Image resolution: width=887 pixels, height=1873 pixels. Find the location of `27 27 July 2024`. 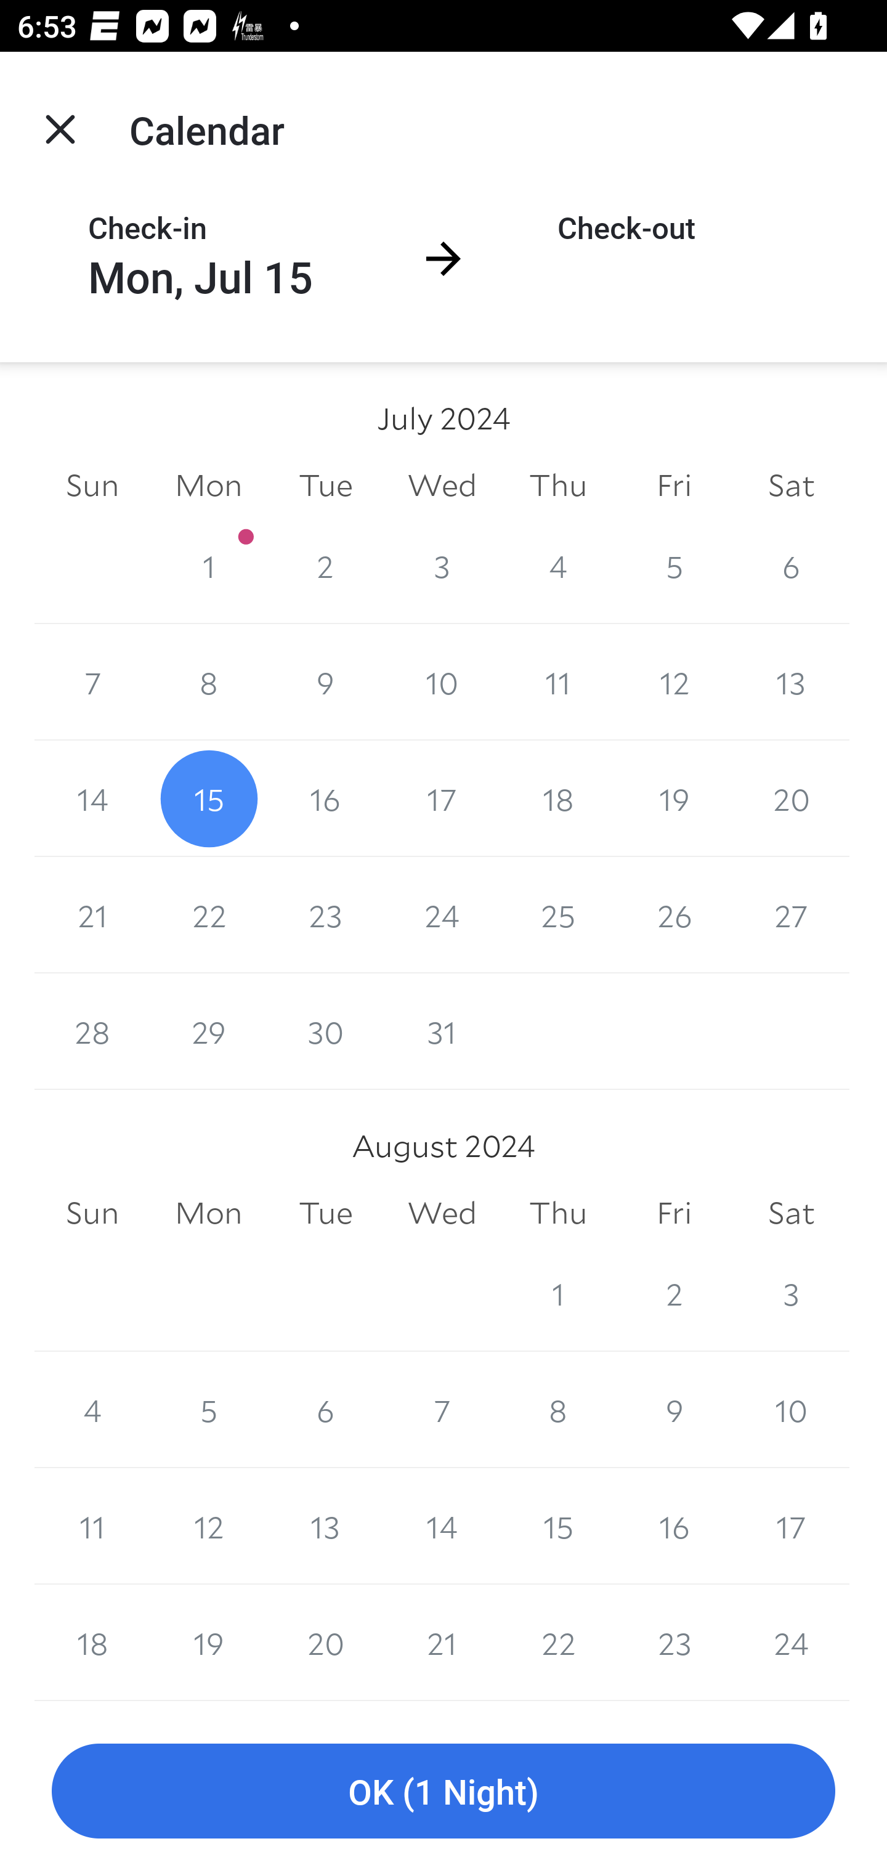

27 27 July 2024 is located at coordinates (791, 916).